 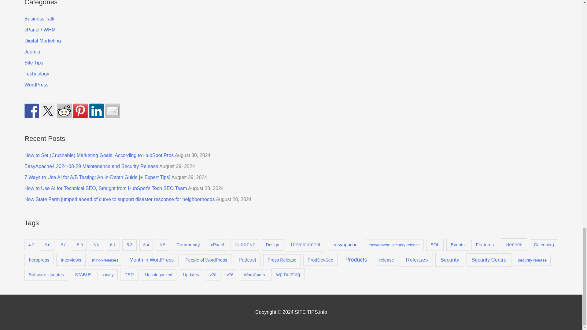 What do you see at coordinates (64, 111) in the screenshot?
I see `Share on Reddit` at bounding box center [64, 111].